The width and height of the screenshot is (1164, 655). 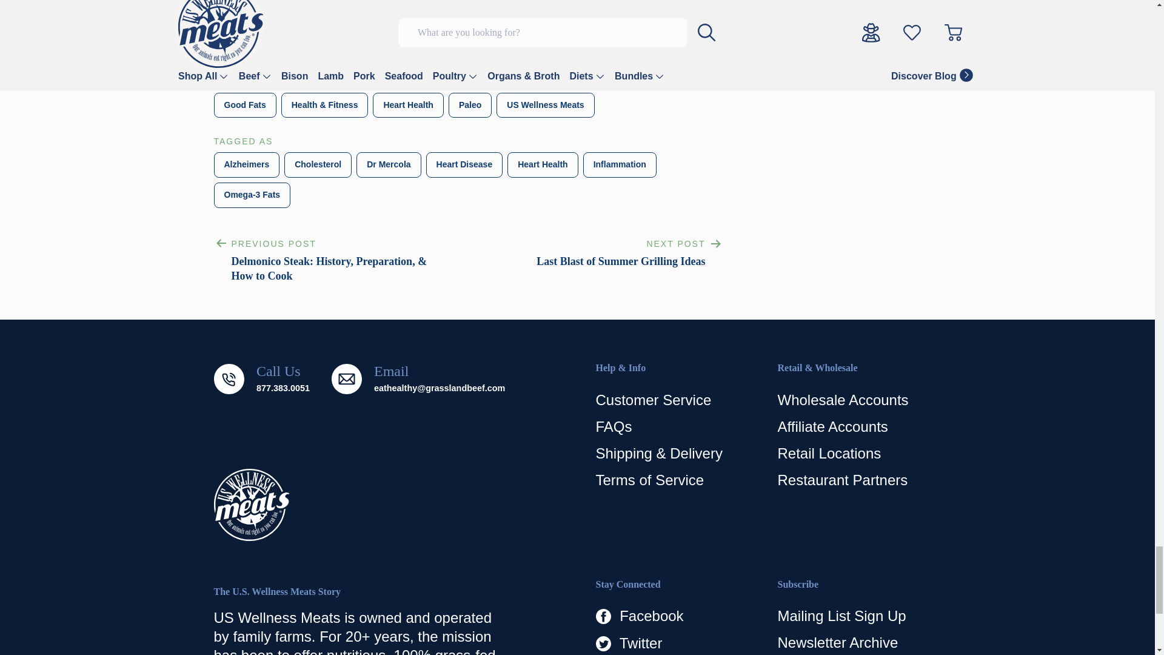 I want to click on Email Icon, so click(x=347, y=379).